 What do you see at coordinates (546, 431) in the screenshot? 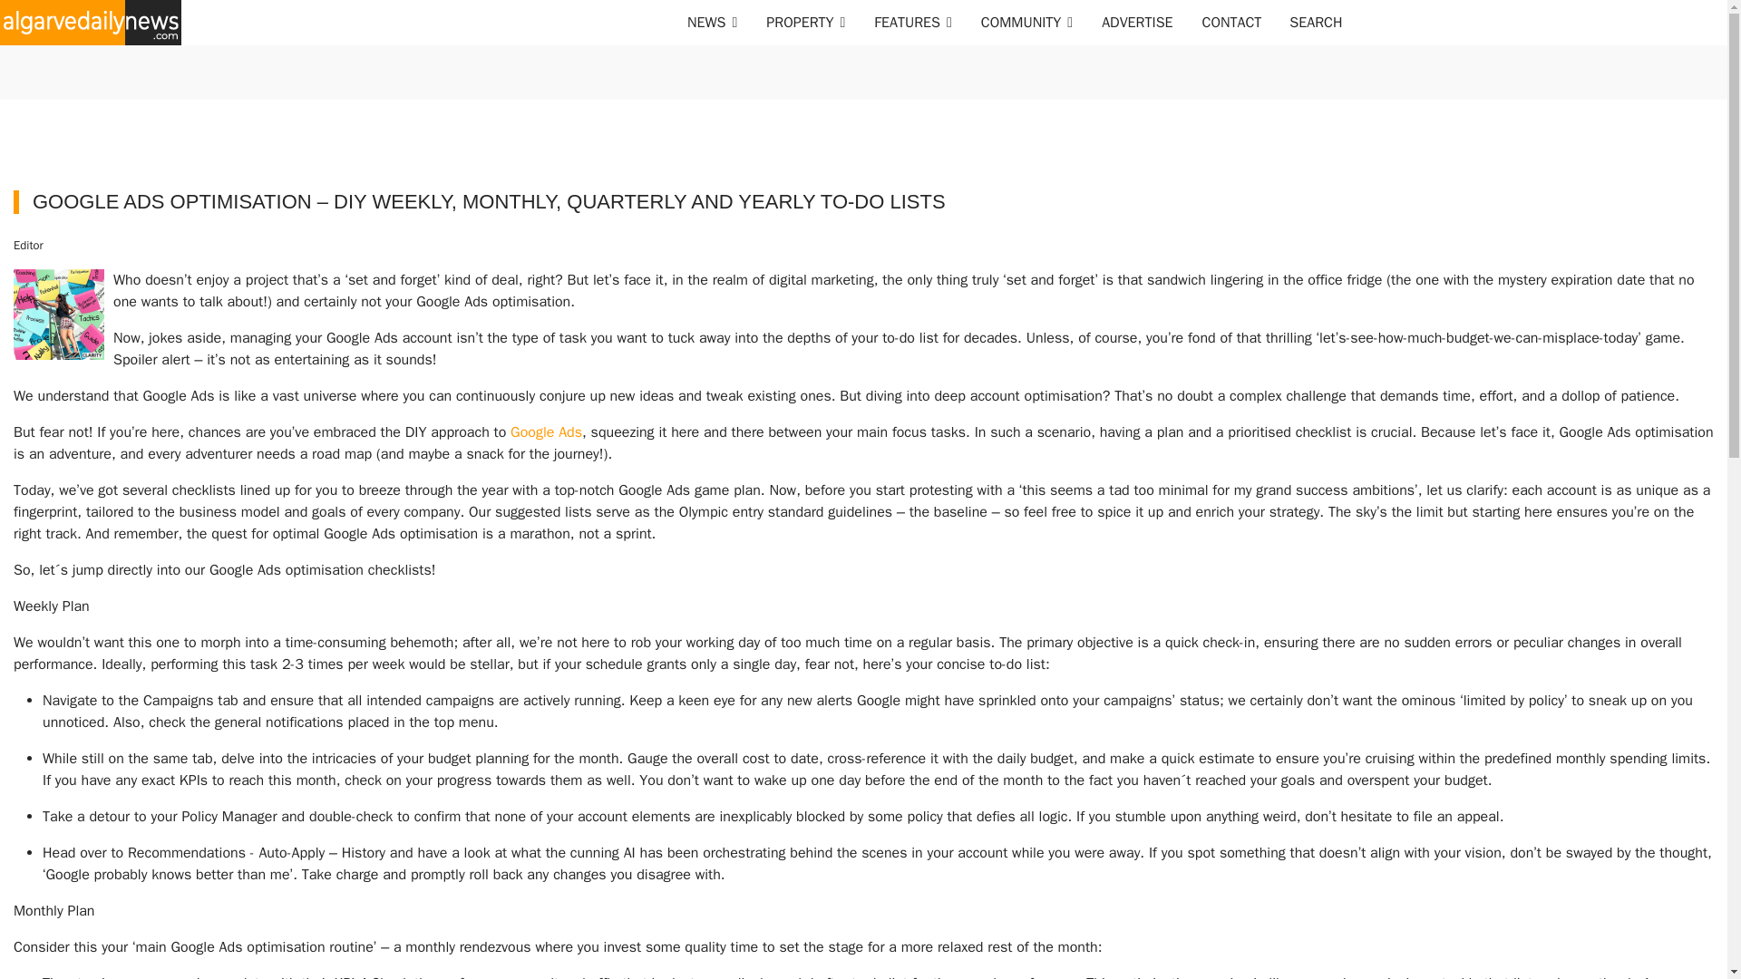
I see `Google Ads` at bounding box center [546, 431].